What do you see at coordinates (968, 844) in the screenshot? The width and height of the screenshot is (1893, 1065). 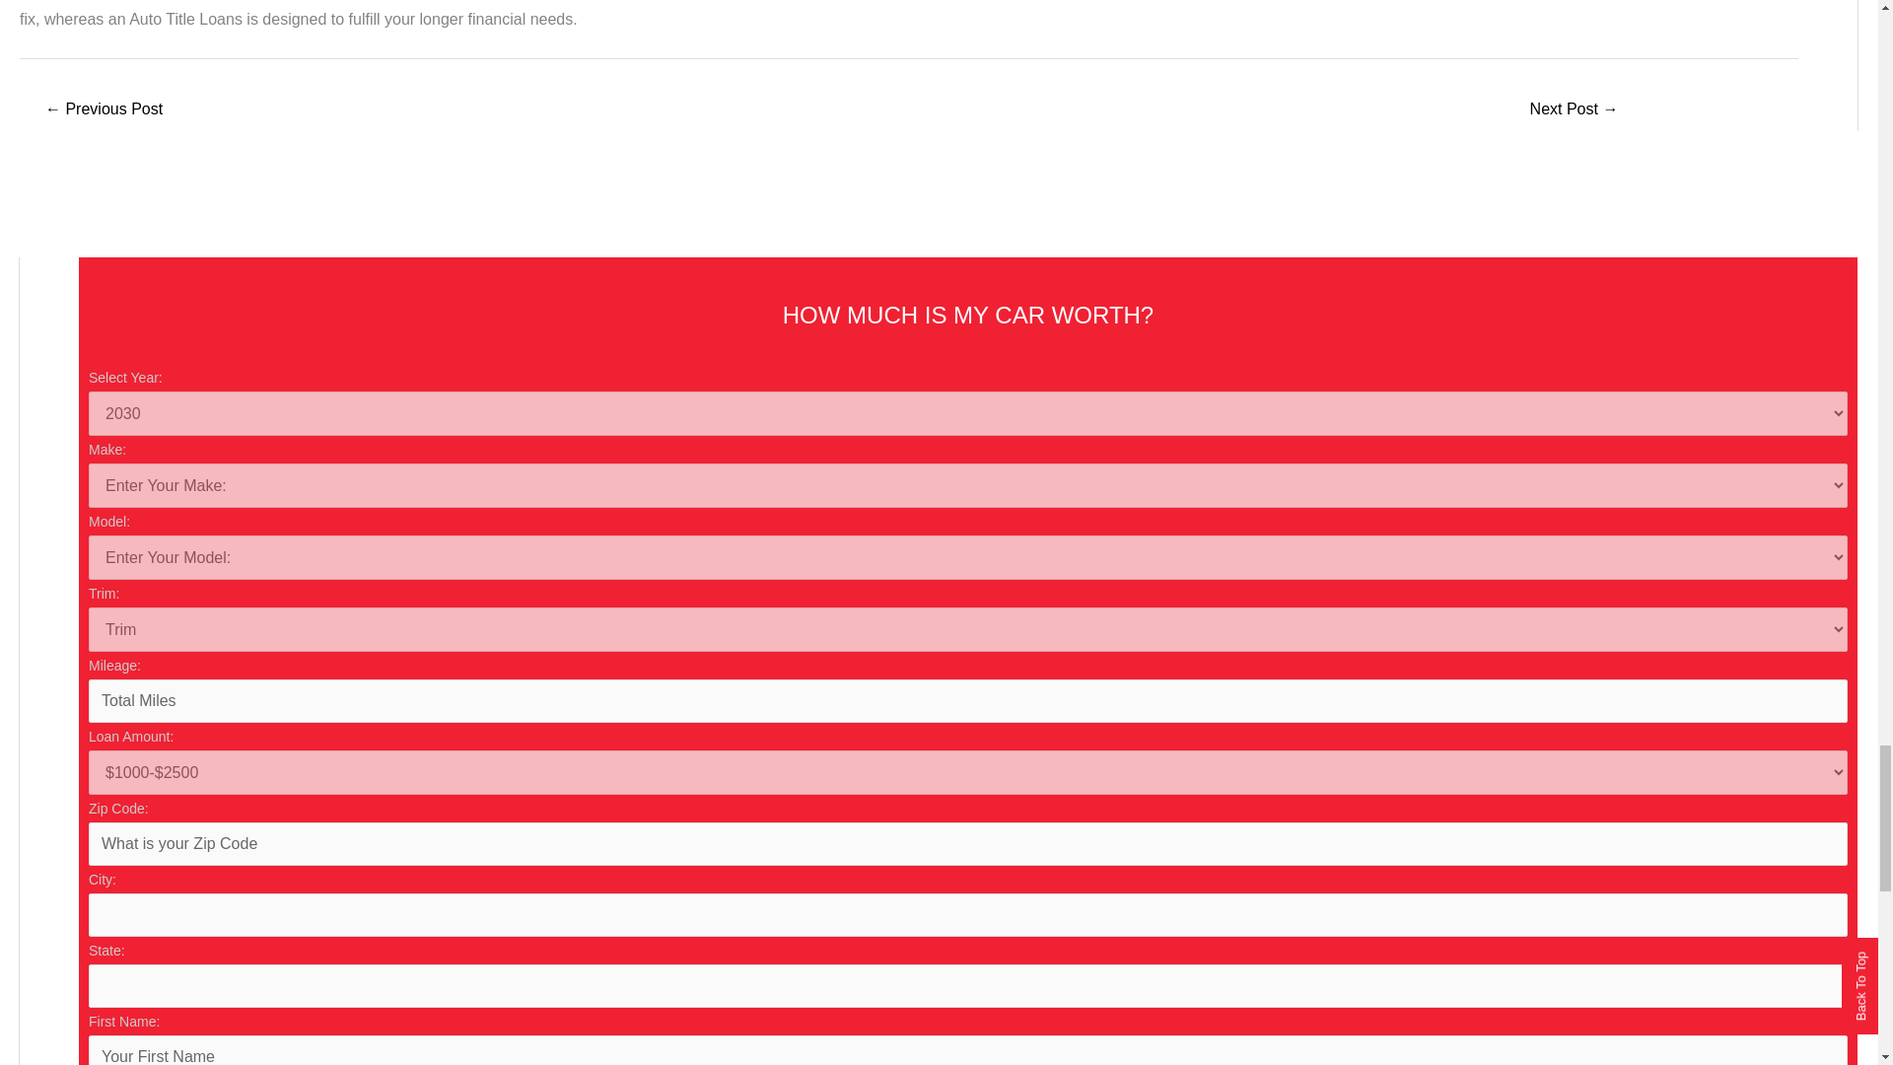 I see `What is your Zip Code` at bounding box center [968, 844].